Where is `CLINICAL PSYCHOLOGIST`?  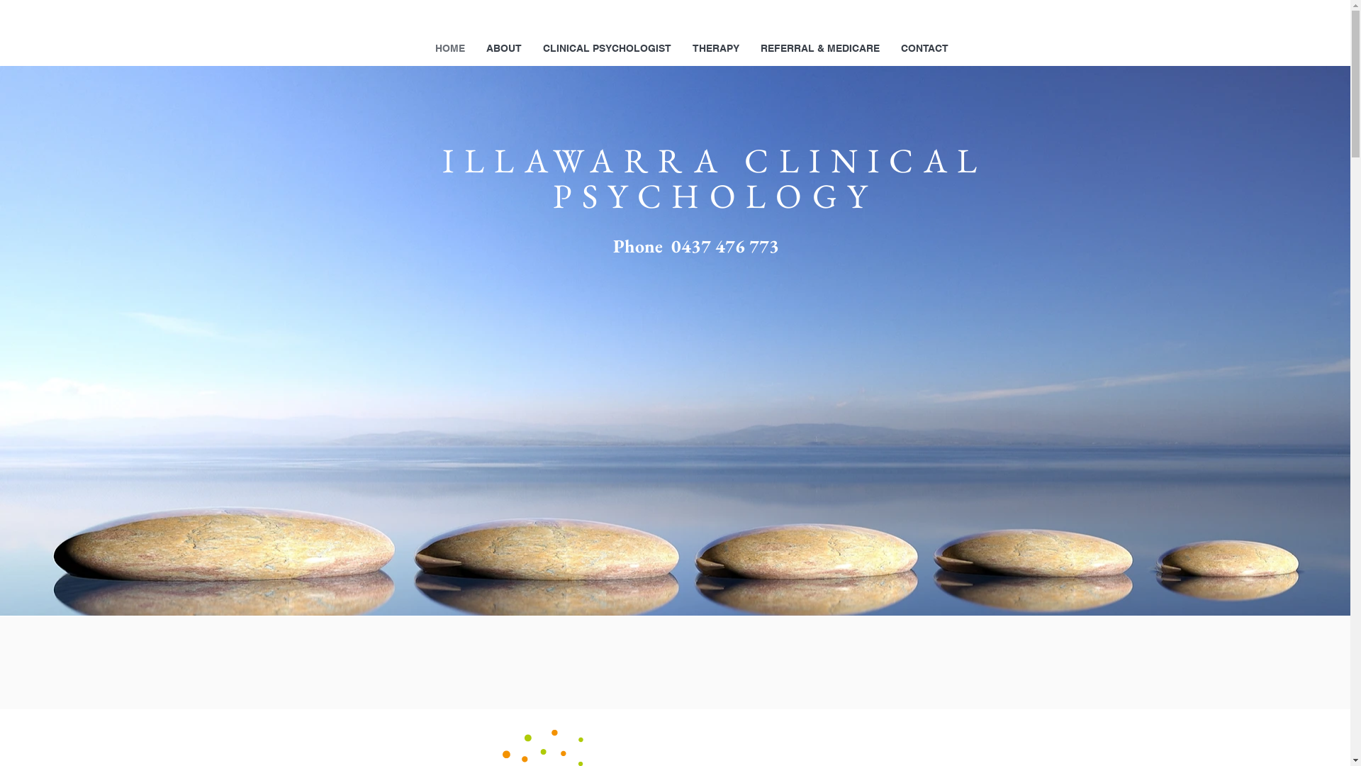
CLINICAL PSYCHOLOGIST is located at coordinates (607, 48).